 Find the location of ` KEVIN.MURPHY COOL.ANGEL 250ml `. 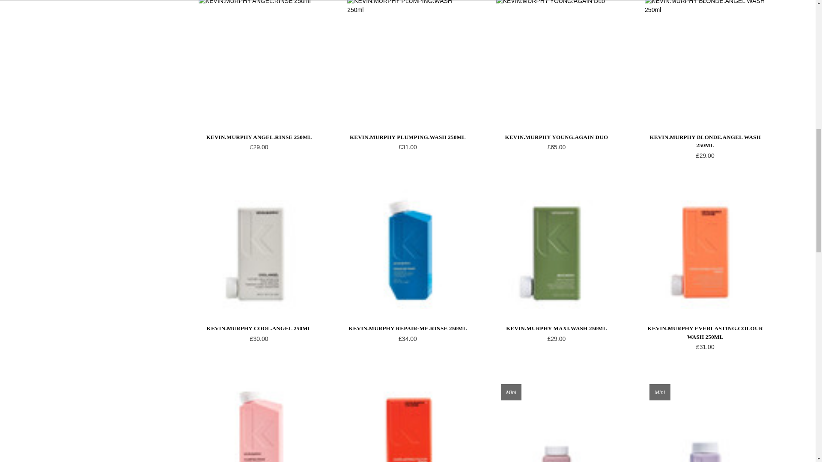

 KEVIN.MURPHY COOL.ANGEL 250ml  is located at coordinates (259, 248).